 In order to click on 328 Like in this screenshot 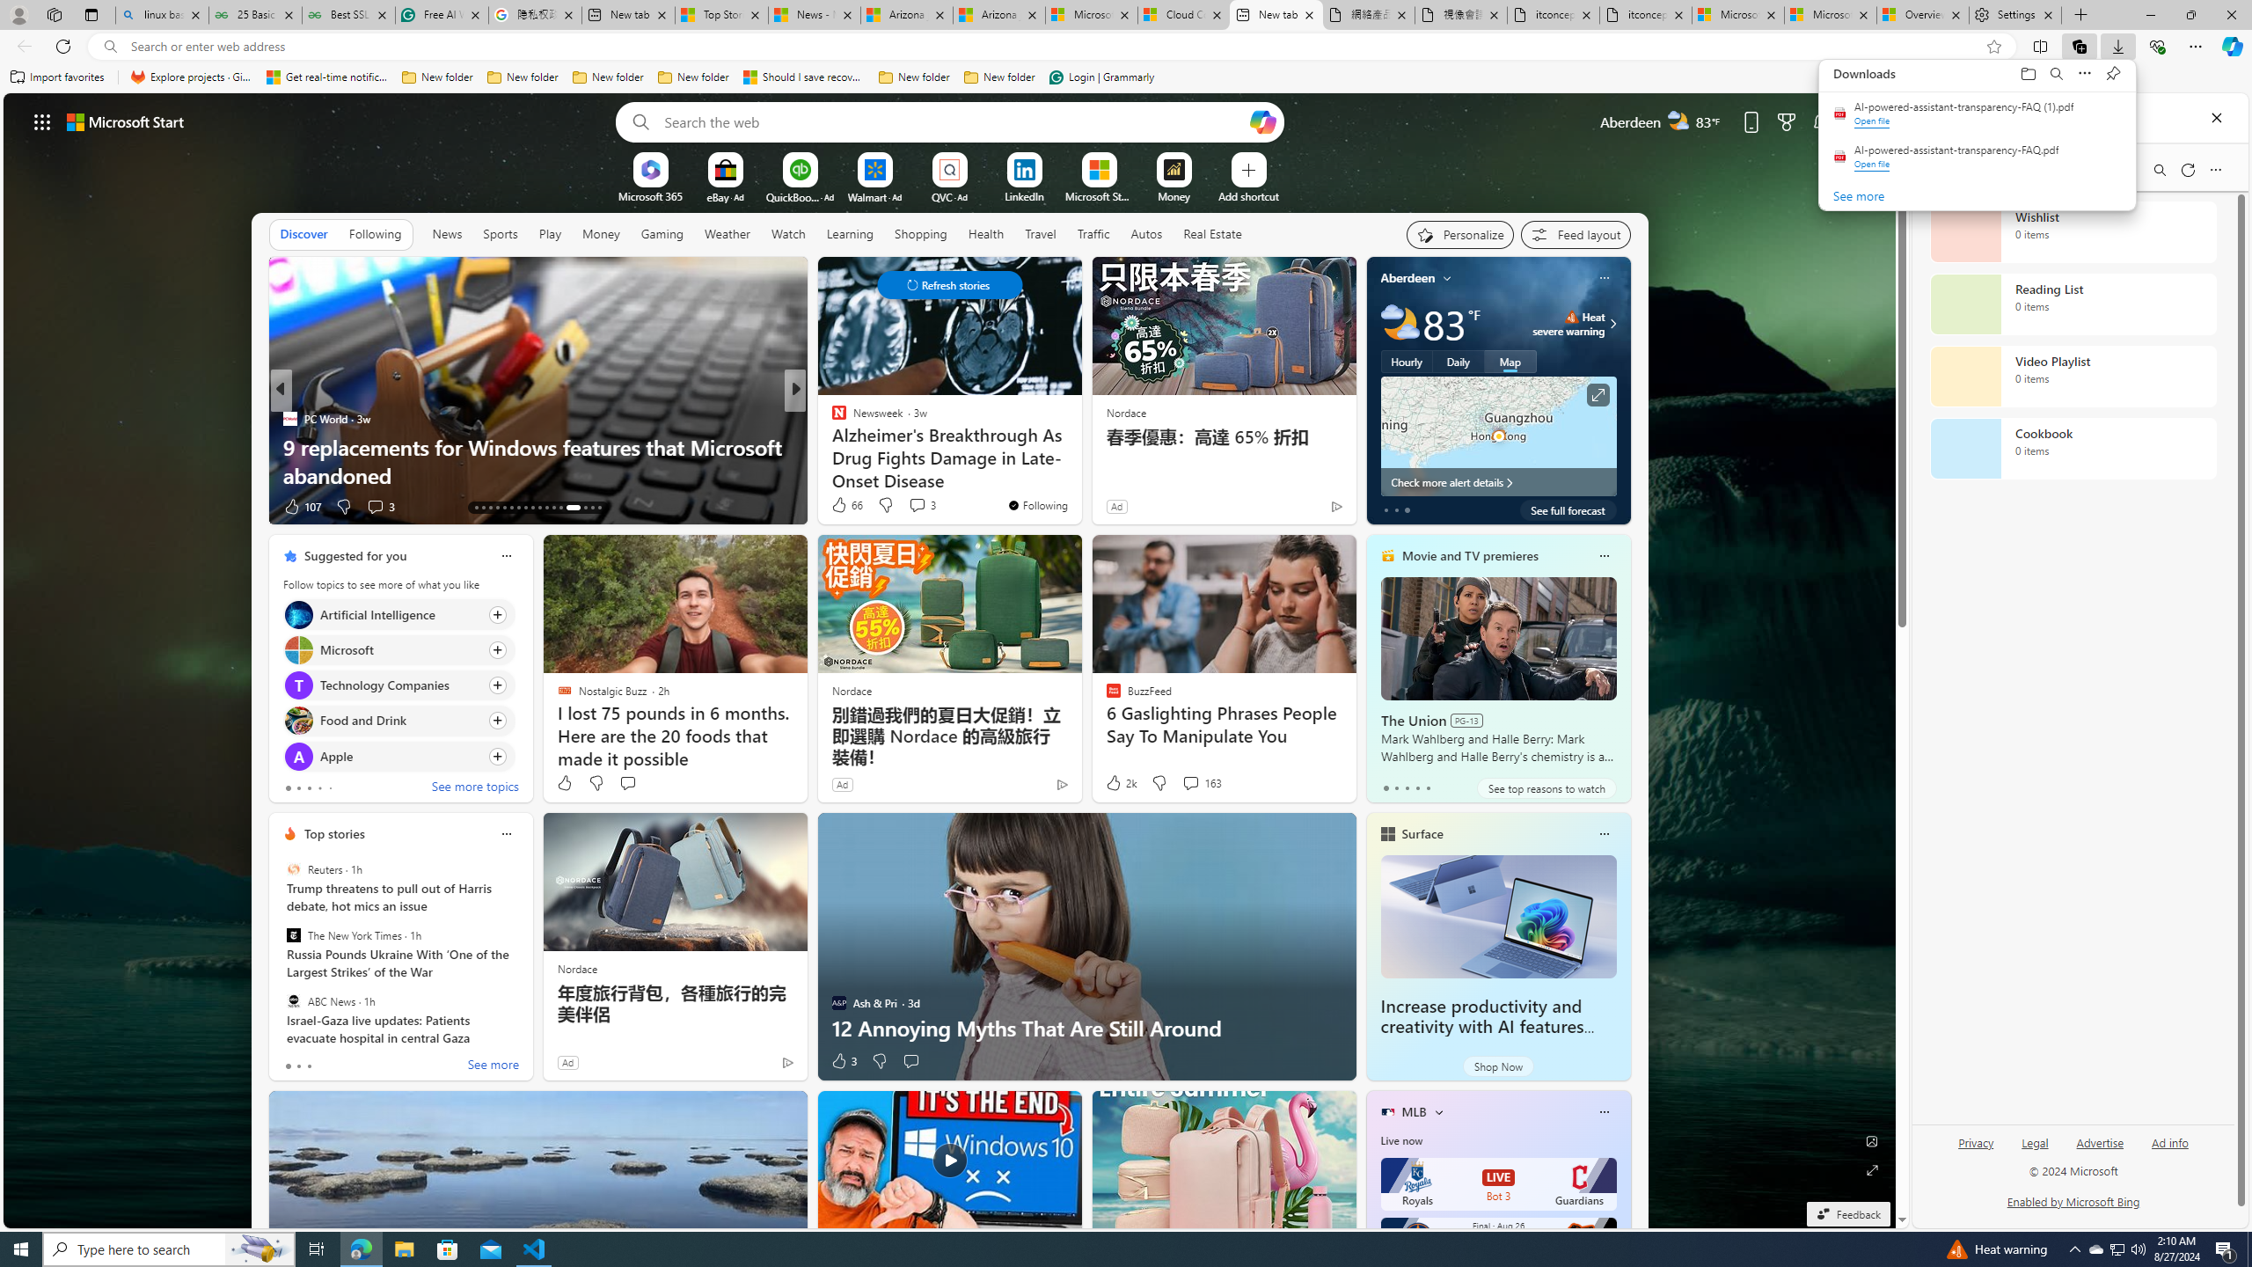, I will do `click(843, 507)`.